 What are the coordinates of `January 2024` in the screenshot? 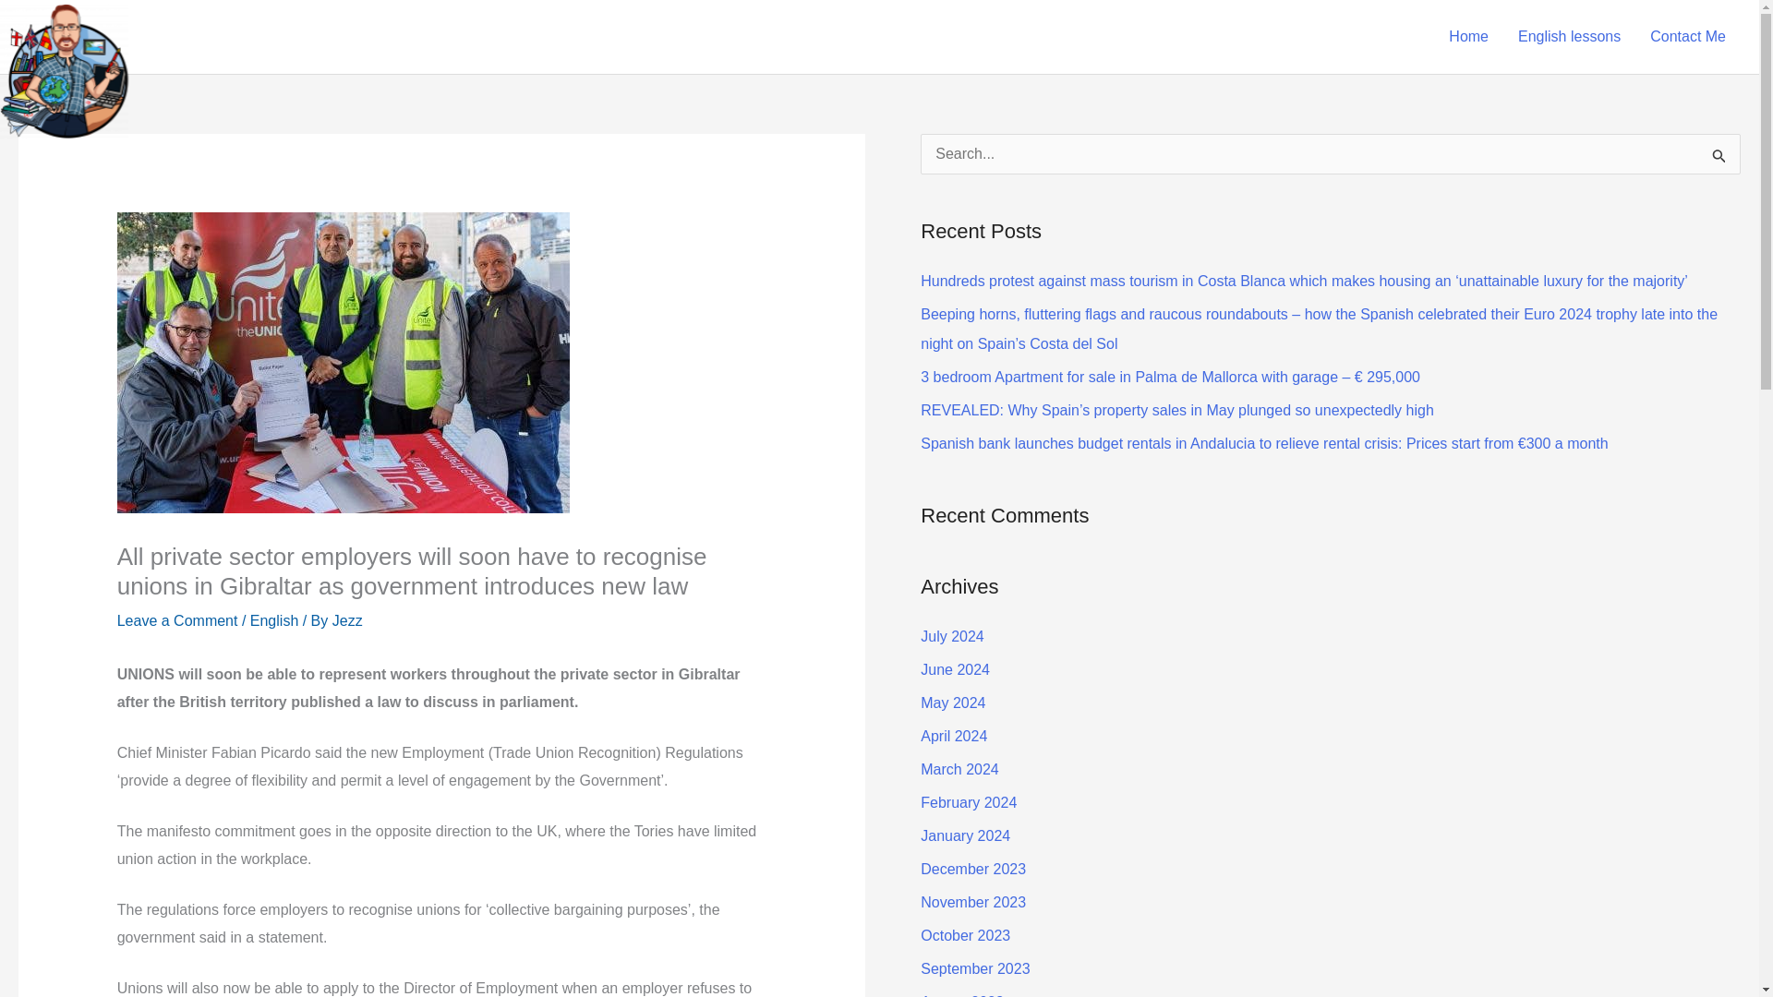 It's located at (965, 835).